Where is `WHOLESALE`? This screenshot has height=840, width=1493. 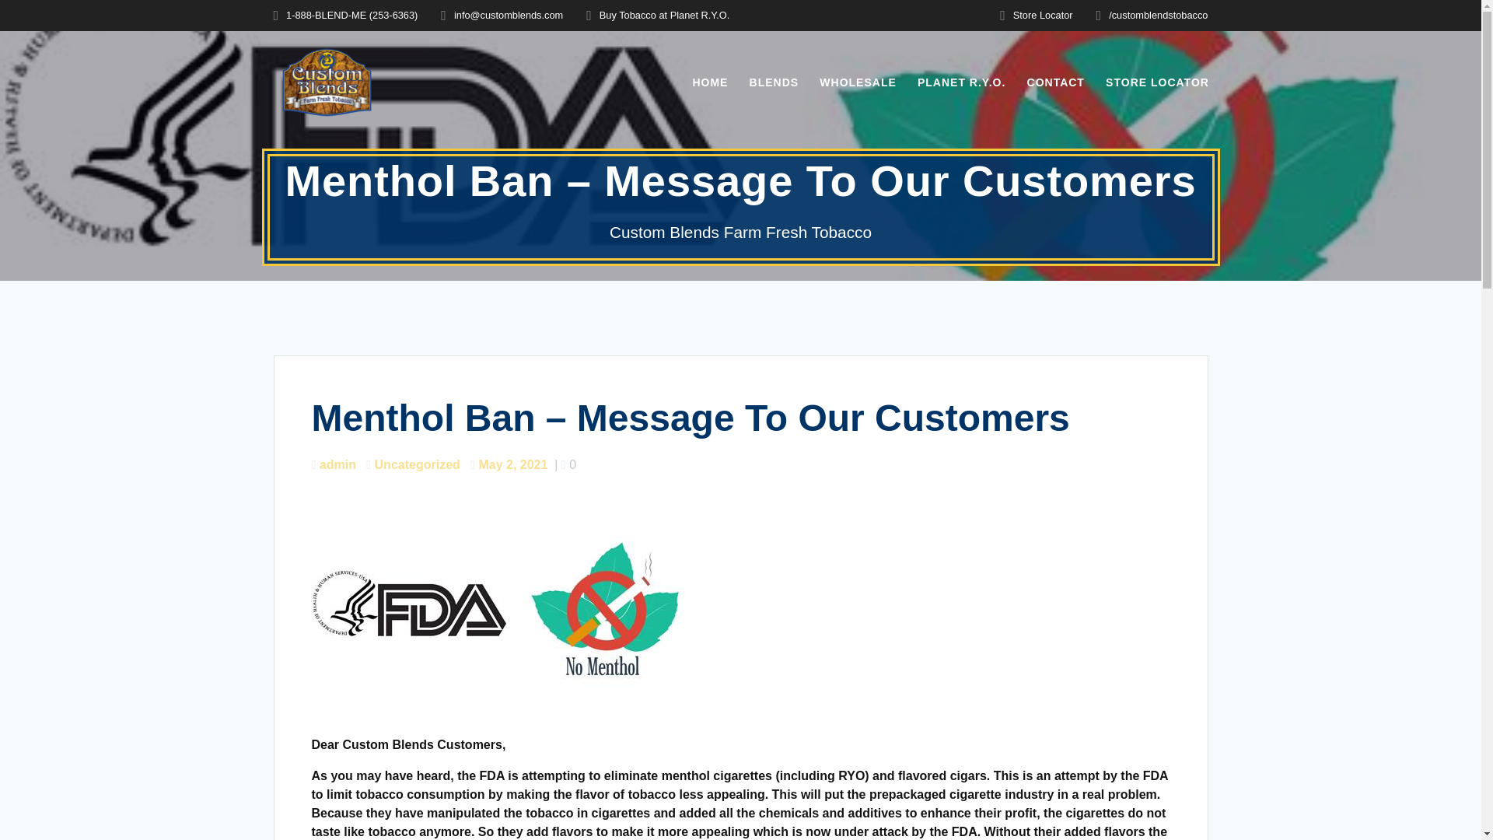 WHOLESALE is located at coordinates (858, 82).